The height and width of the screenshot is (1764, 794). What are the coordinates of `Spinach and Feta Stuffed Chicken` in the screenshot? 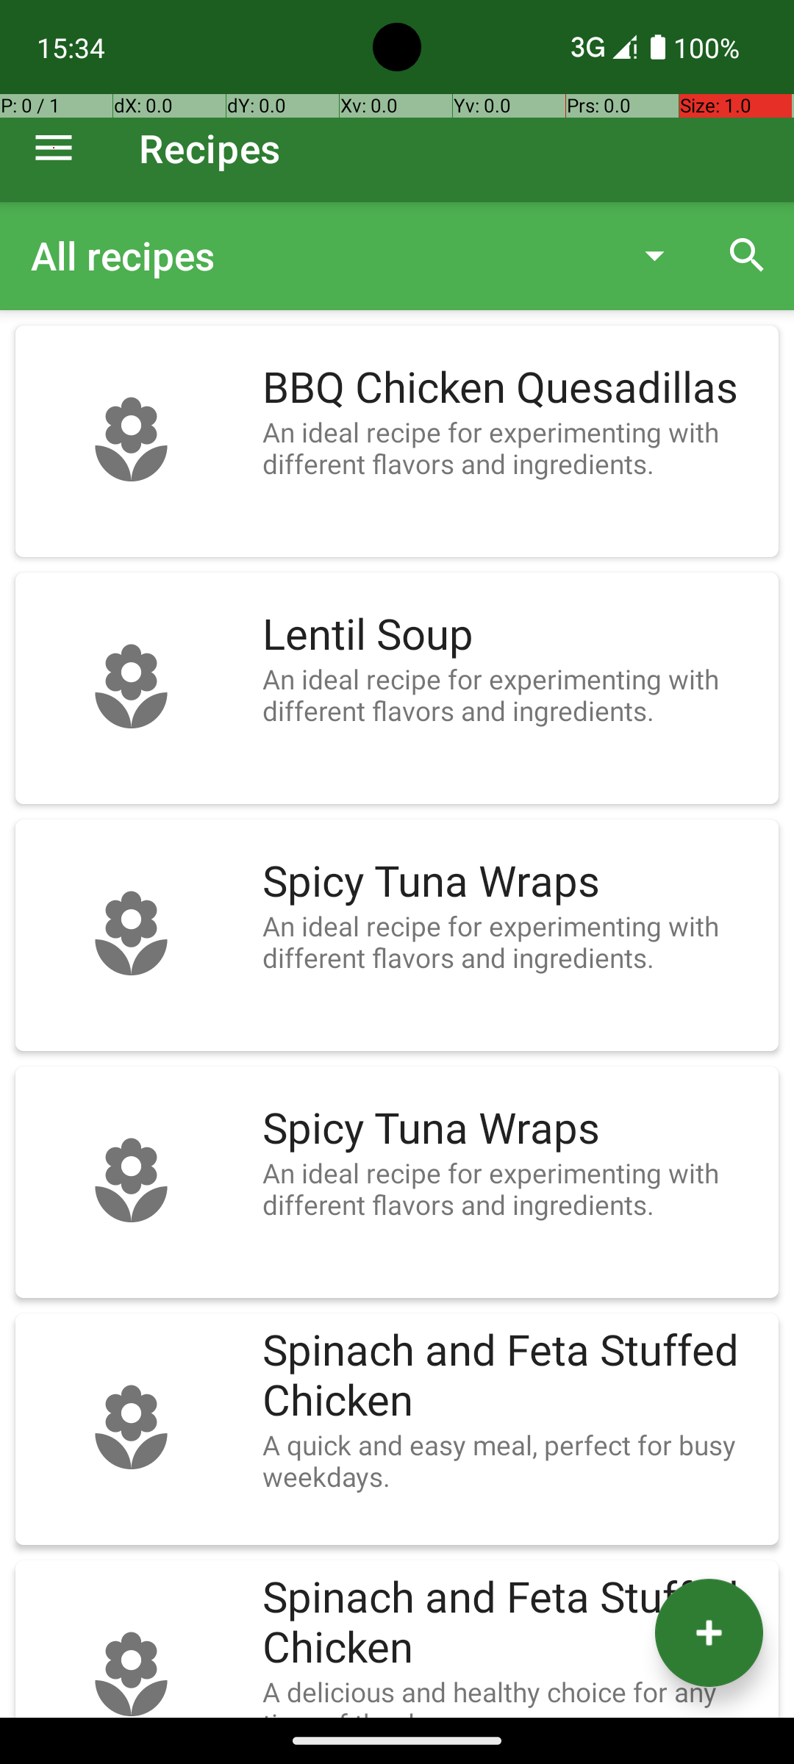 It's located at (513, 1376).